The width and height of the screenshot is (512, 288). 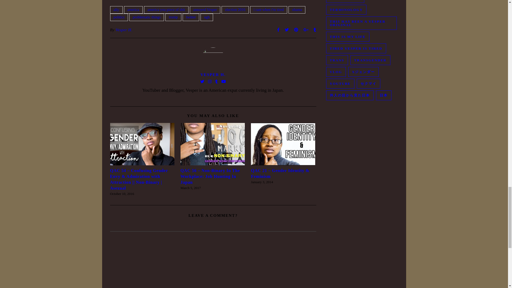 I want to click on Posts by Vesper H., so click(x=213, y=75).